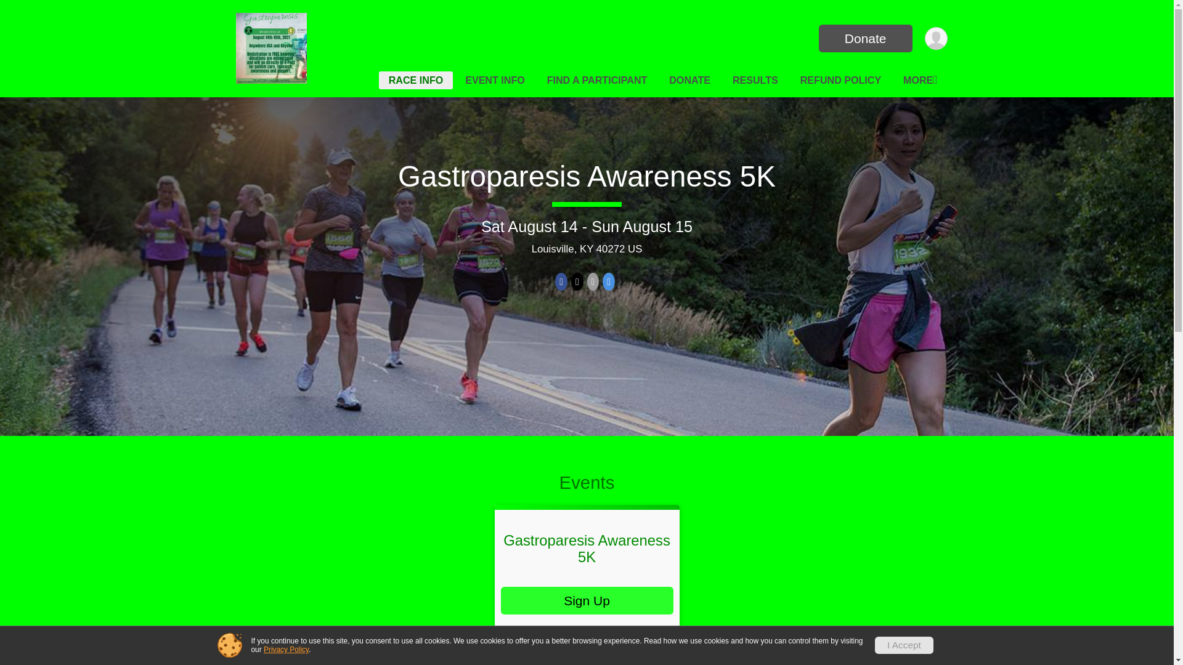 Image resolution: width=1183 pixels, height=665 pixels. Describe the element at coordinates (865, 38) in the screenshot. I see `Donate` at that location.